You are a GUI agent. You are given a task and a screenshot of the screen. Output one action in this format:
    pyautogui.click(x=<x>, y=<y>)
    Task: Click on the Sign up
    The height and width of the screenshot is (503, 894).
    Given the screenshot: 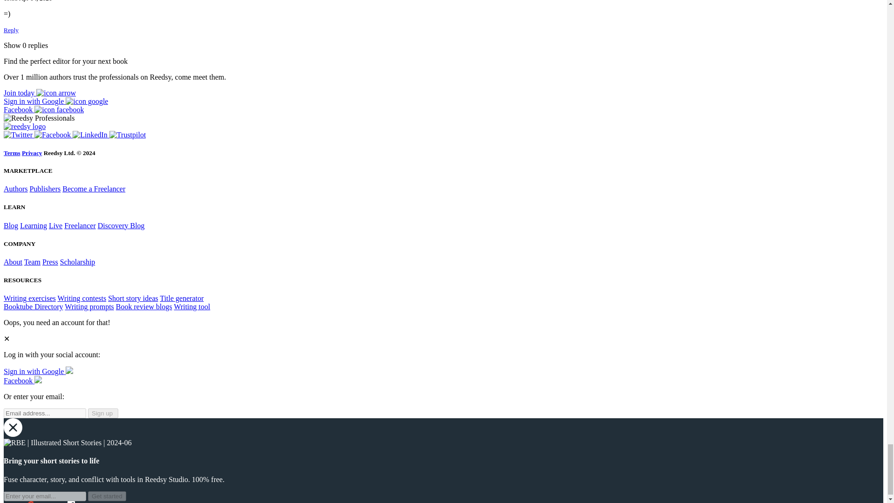 What is the action you would take?
    pyautogui.click(x=40, y=93)
    